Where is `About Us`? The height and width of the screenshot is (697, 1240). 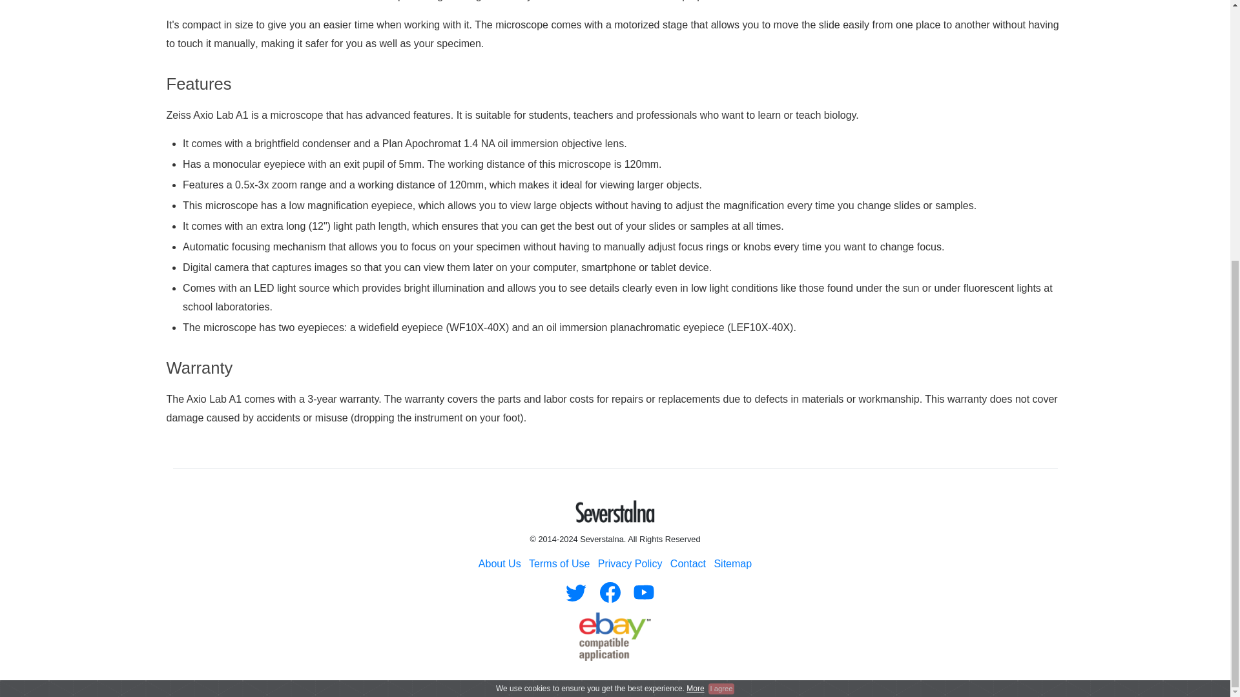
About Us is located at coordinates (500, 564).